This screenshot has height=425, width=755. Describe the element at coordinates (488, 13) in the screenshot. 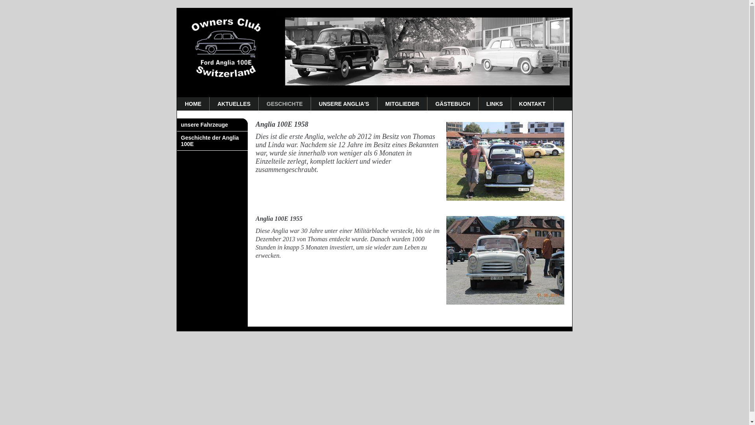

I see `Startseite` at that location.